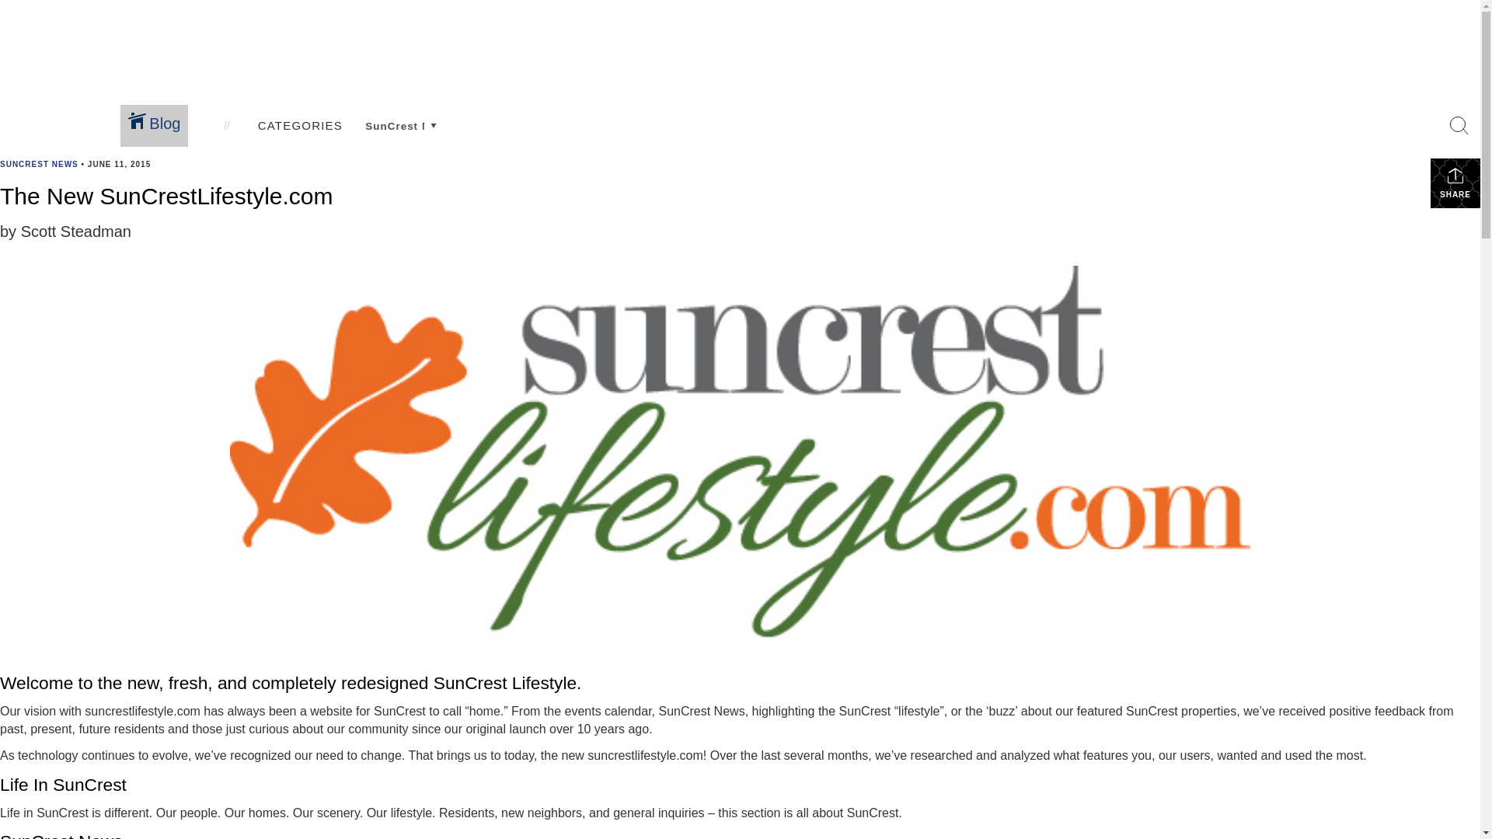 The height and width of the screenshot is (839, 1492). I want to click on Buy, so click(757, 242).